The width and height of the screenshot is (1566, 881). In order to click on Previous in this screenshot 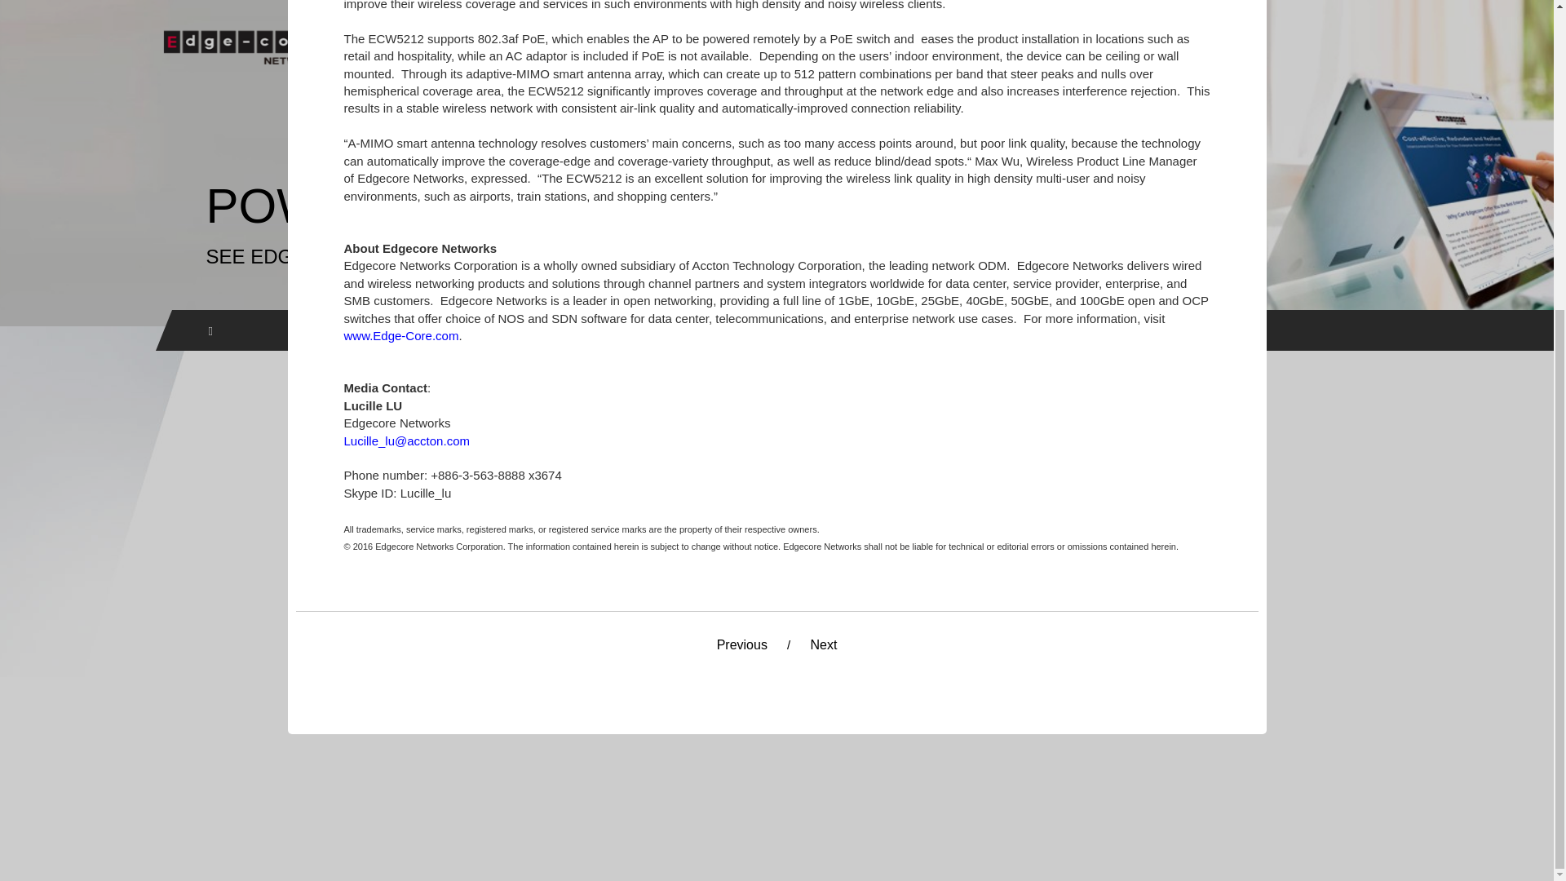, I will do `click(730, 649)`.